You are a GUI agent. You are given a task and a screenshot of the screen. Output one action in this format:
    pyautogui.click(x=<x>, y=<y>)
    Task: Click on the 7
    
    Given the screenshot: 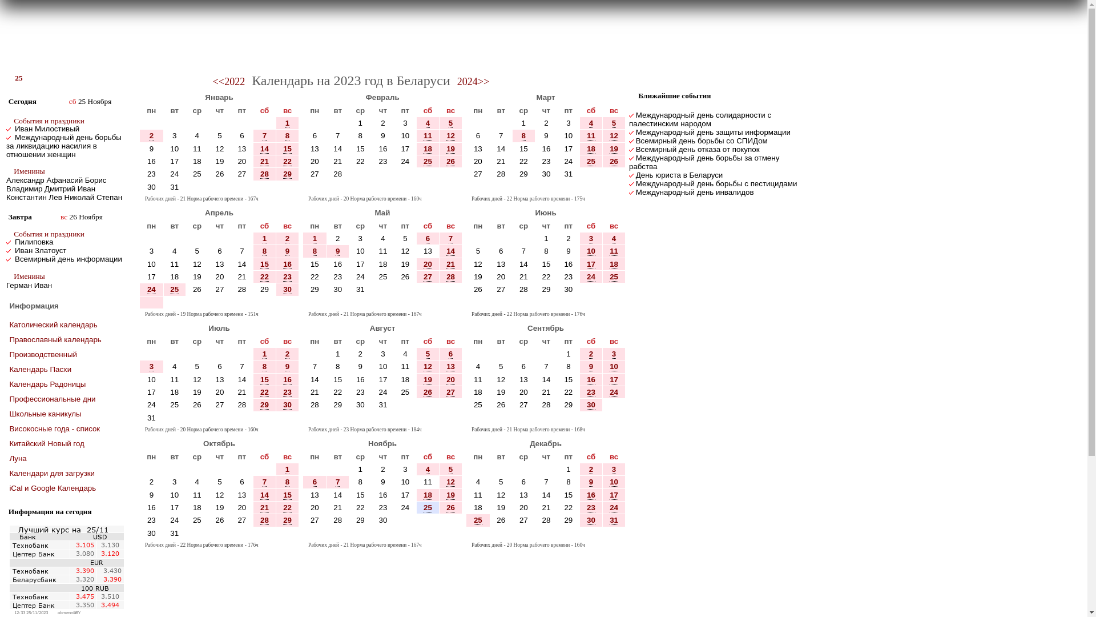 What is the action you would take?
    pyautogui.click(x=524, y=251)
    